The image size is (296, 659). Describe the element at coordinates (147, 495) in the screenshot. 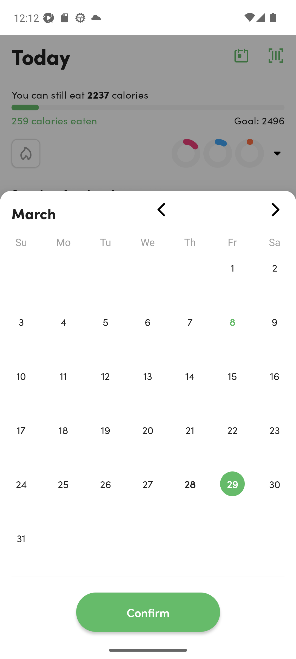

I see `27` at that location.